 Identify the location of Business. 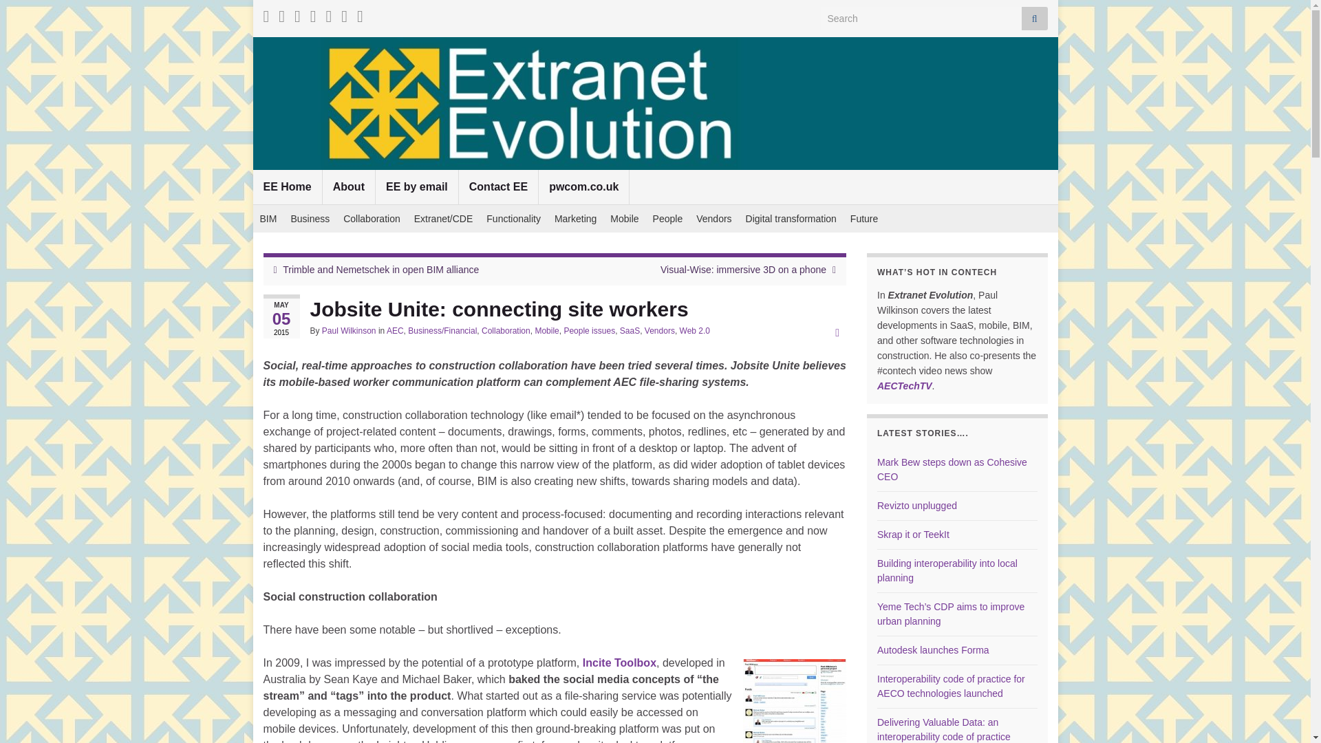
(310, 219).